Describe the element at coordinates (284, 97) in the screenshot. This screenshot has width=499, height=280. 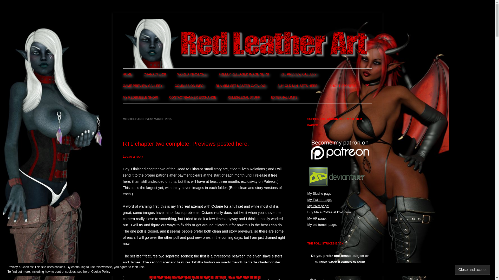
I see `EXTERNAL LINKS` at that location.